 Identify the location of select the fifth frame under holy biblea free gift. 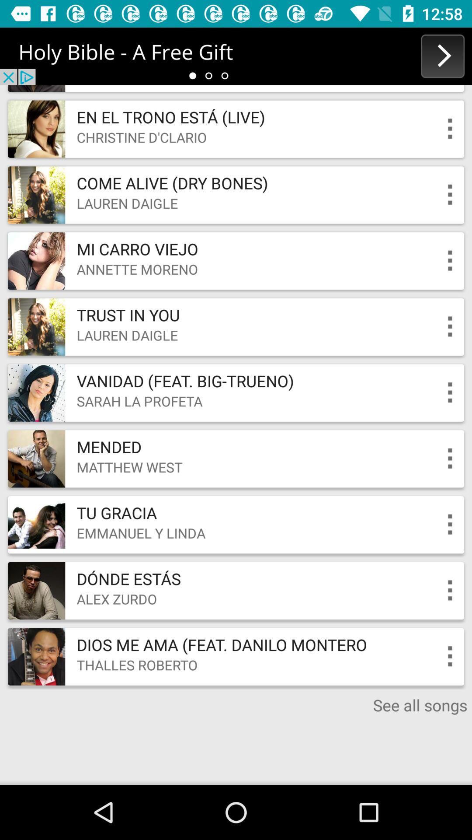
(236, 393).